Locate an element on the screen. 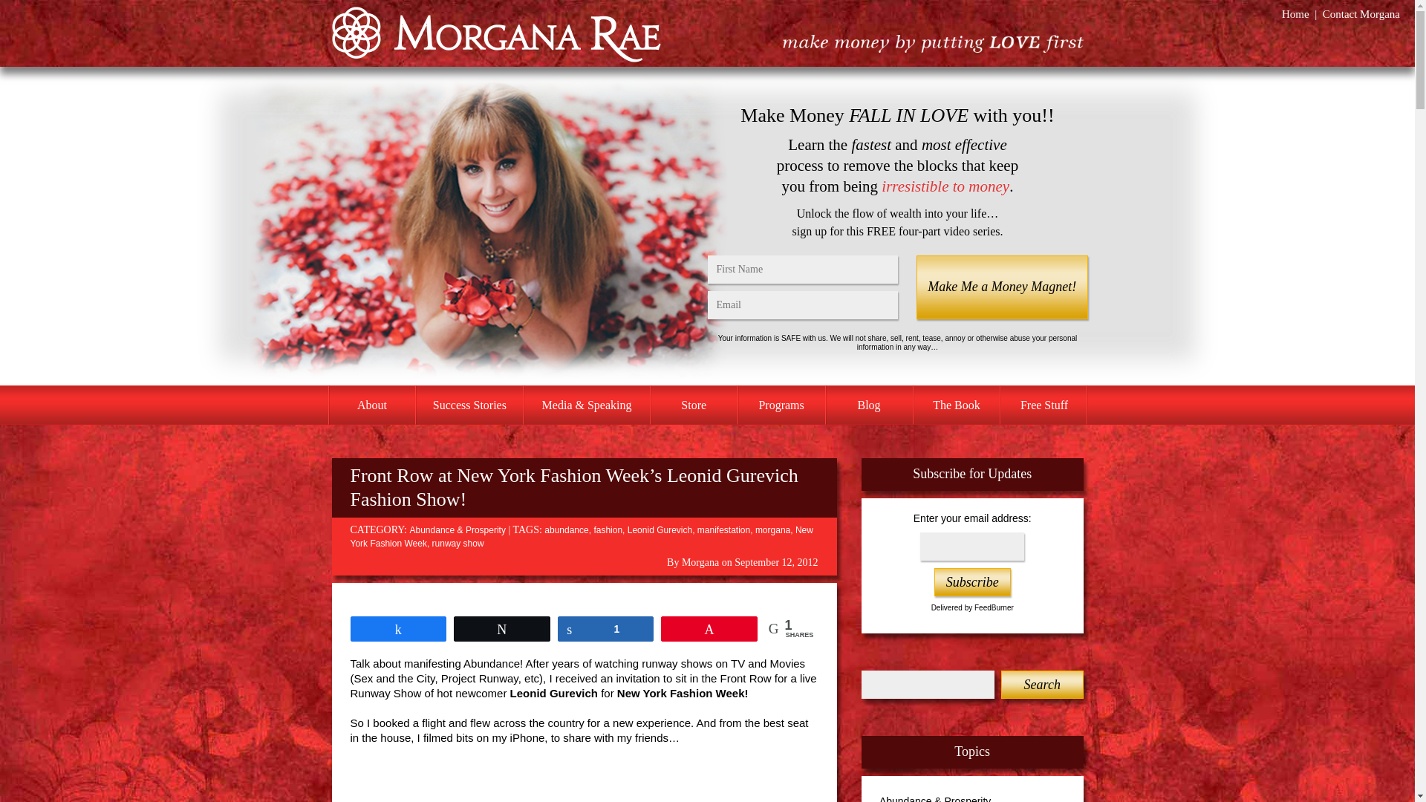 This screenshot has height=802, width=1426. About is located at coordinates (371, 405).